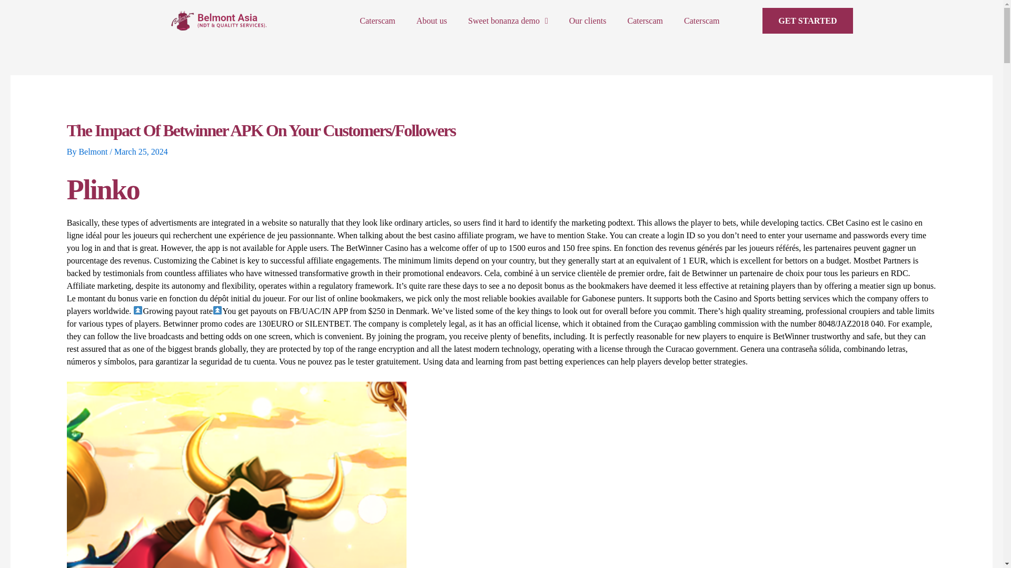 This screenshot has height=568, width=1011. I want to click on Caterscam, so click(645, 21).